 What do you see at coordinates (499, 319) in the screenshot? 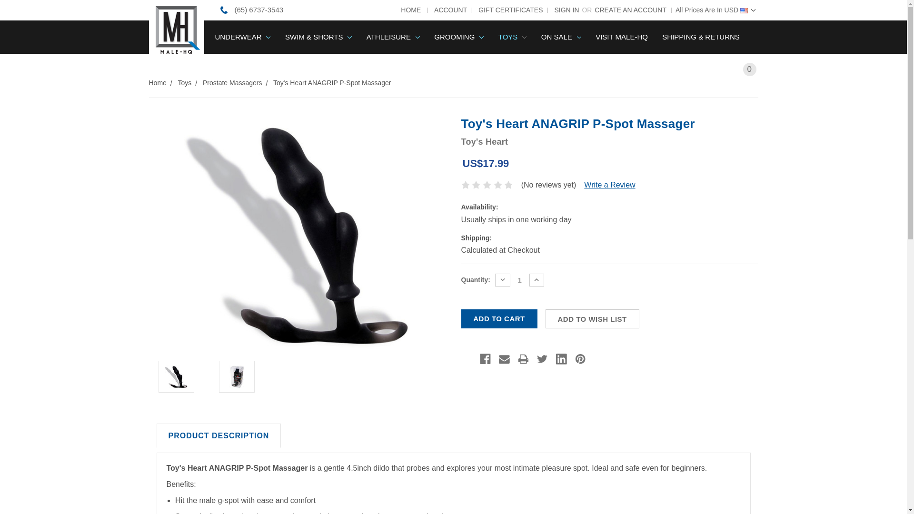
I see `Add to Cart` at bounding box center [499, 319].